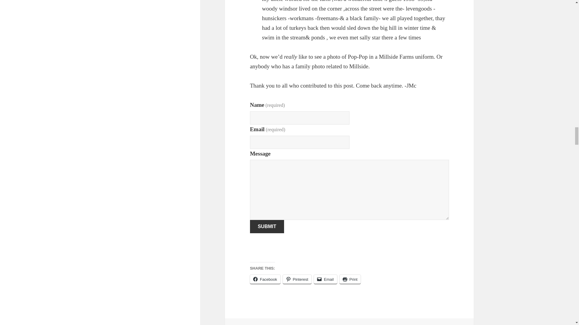 The image size is (579, 325). What do you see at coordinates (265, 279) in the screenshot?
I see `Click to share on Facebook` at bounding box center [265, 279].